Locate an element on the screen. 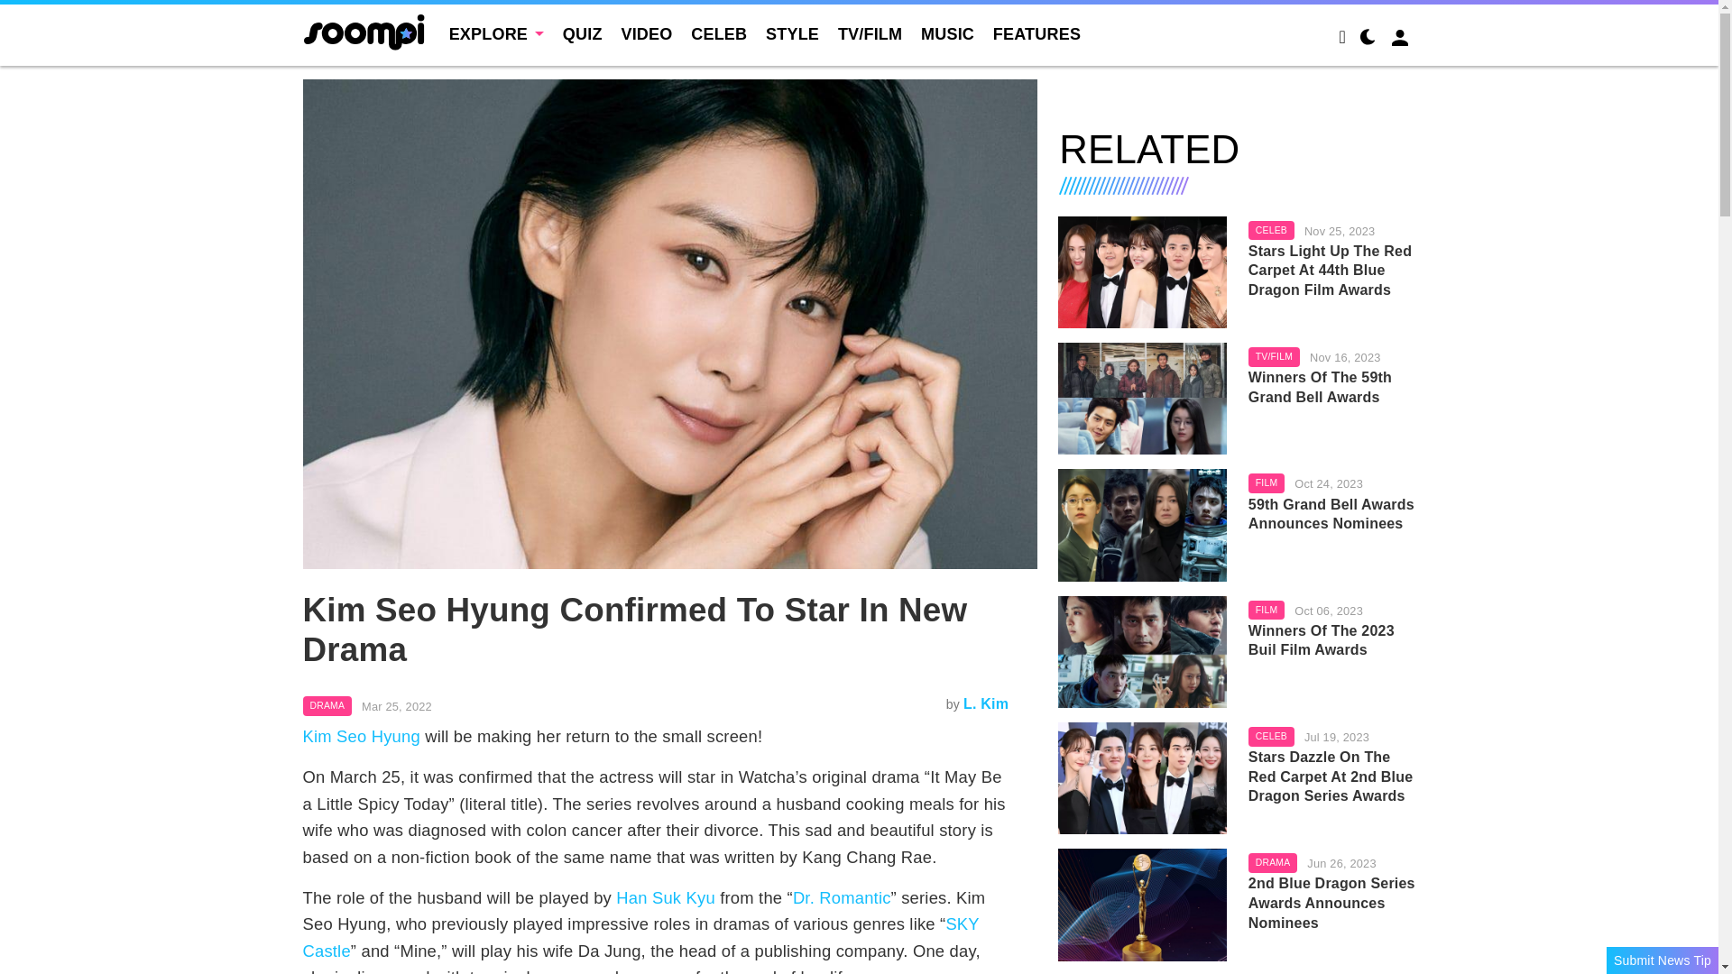 The width and height of the screenshot is (1732, 974). Winners Of The 59th Grand Bell Awards is located at coordinates (1332, 388).